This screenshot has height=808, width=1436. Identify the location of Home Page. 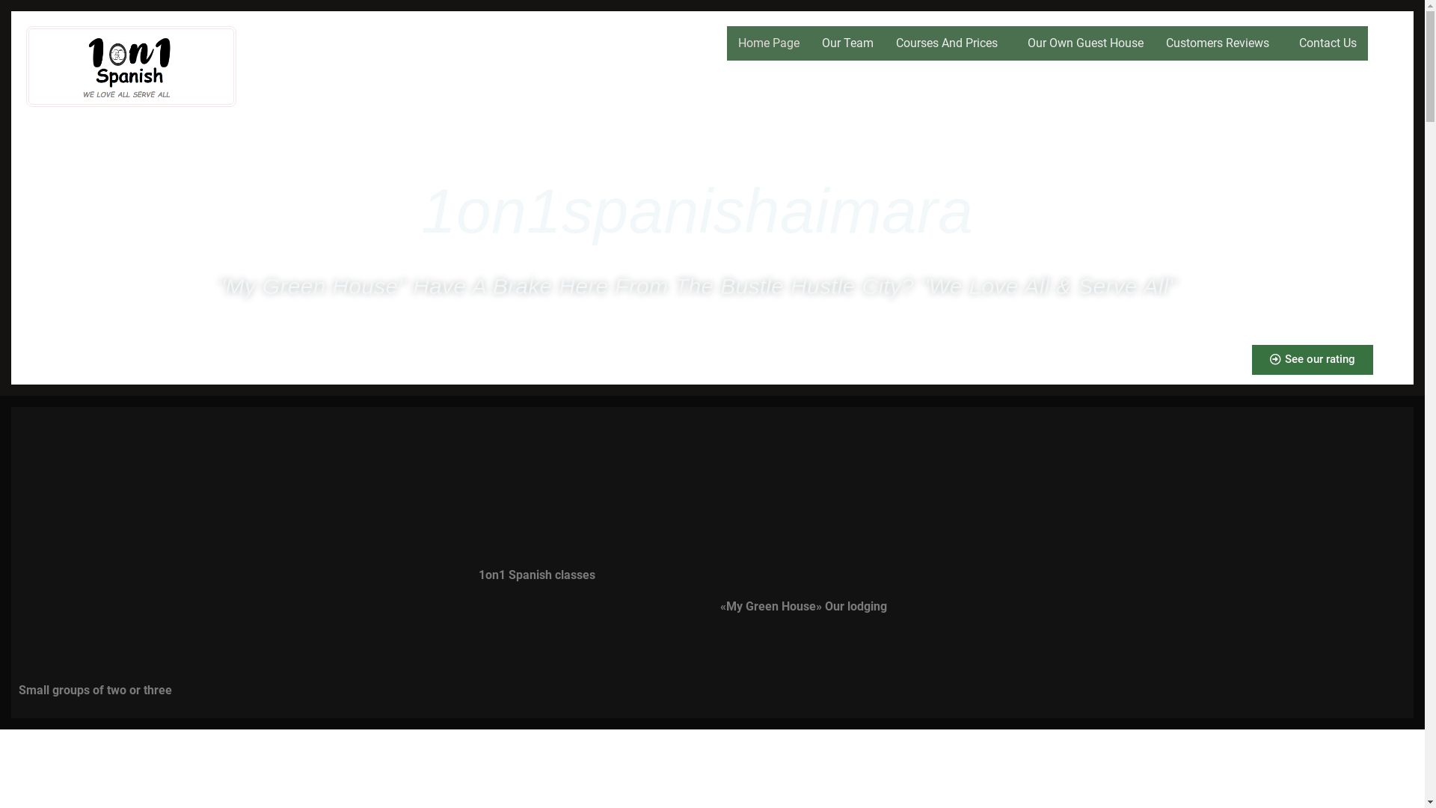
(769, 43).